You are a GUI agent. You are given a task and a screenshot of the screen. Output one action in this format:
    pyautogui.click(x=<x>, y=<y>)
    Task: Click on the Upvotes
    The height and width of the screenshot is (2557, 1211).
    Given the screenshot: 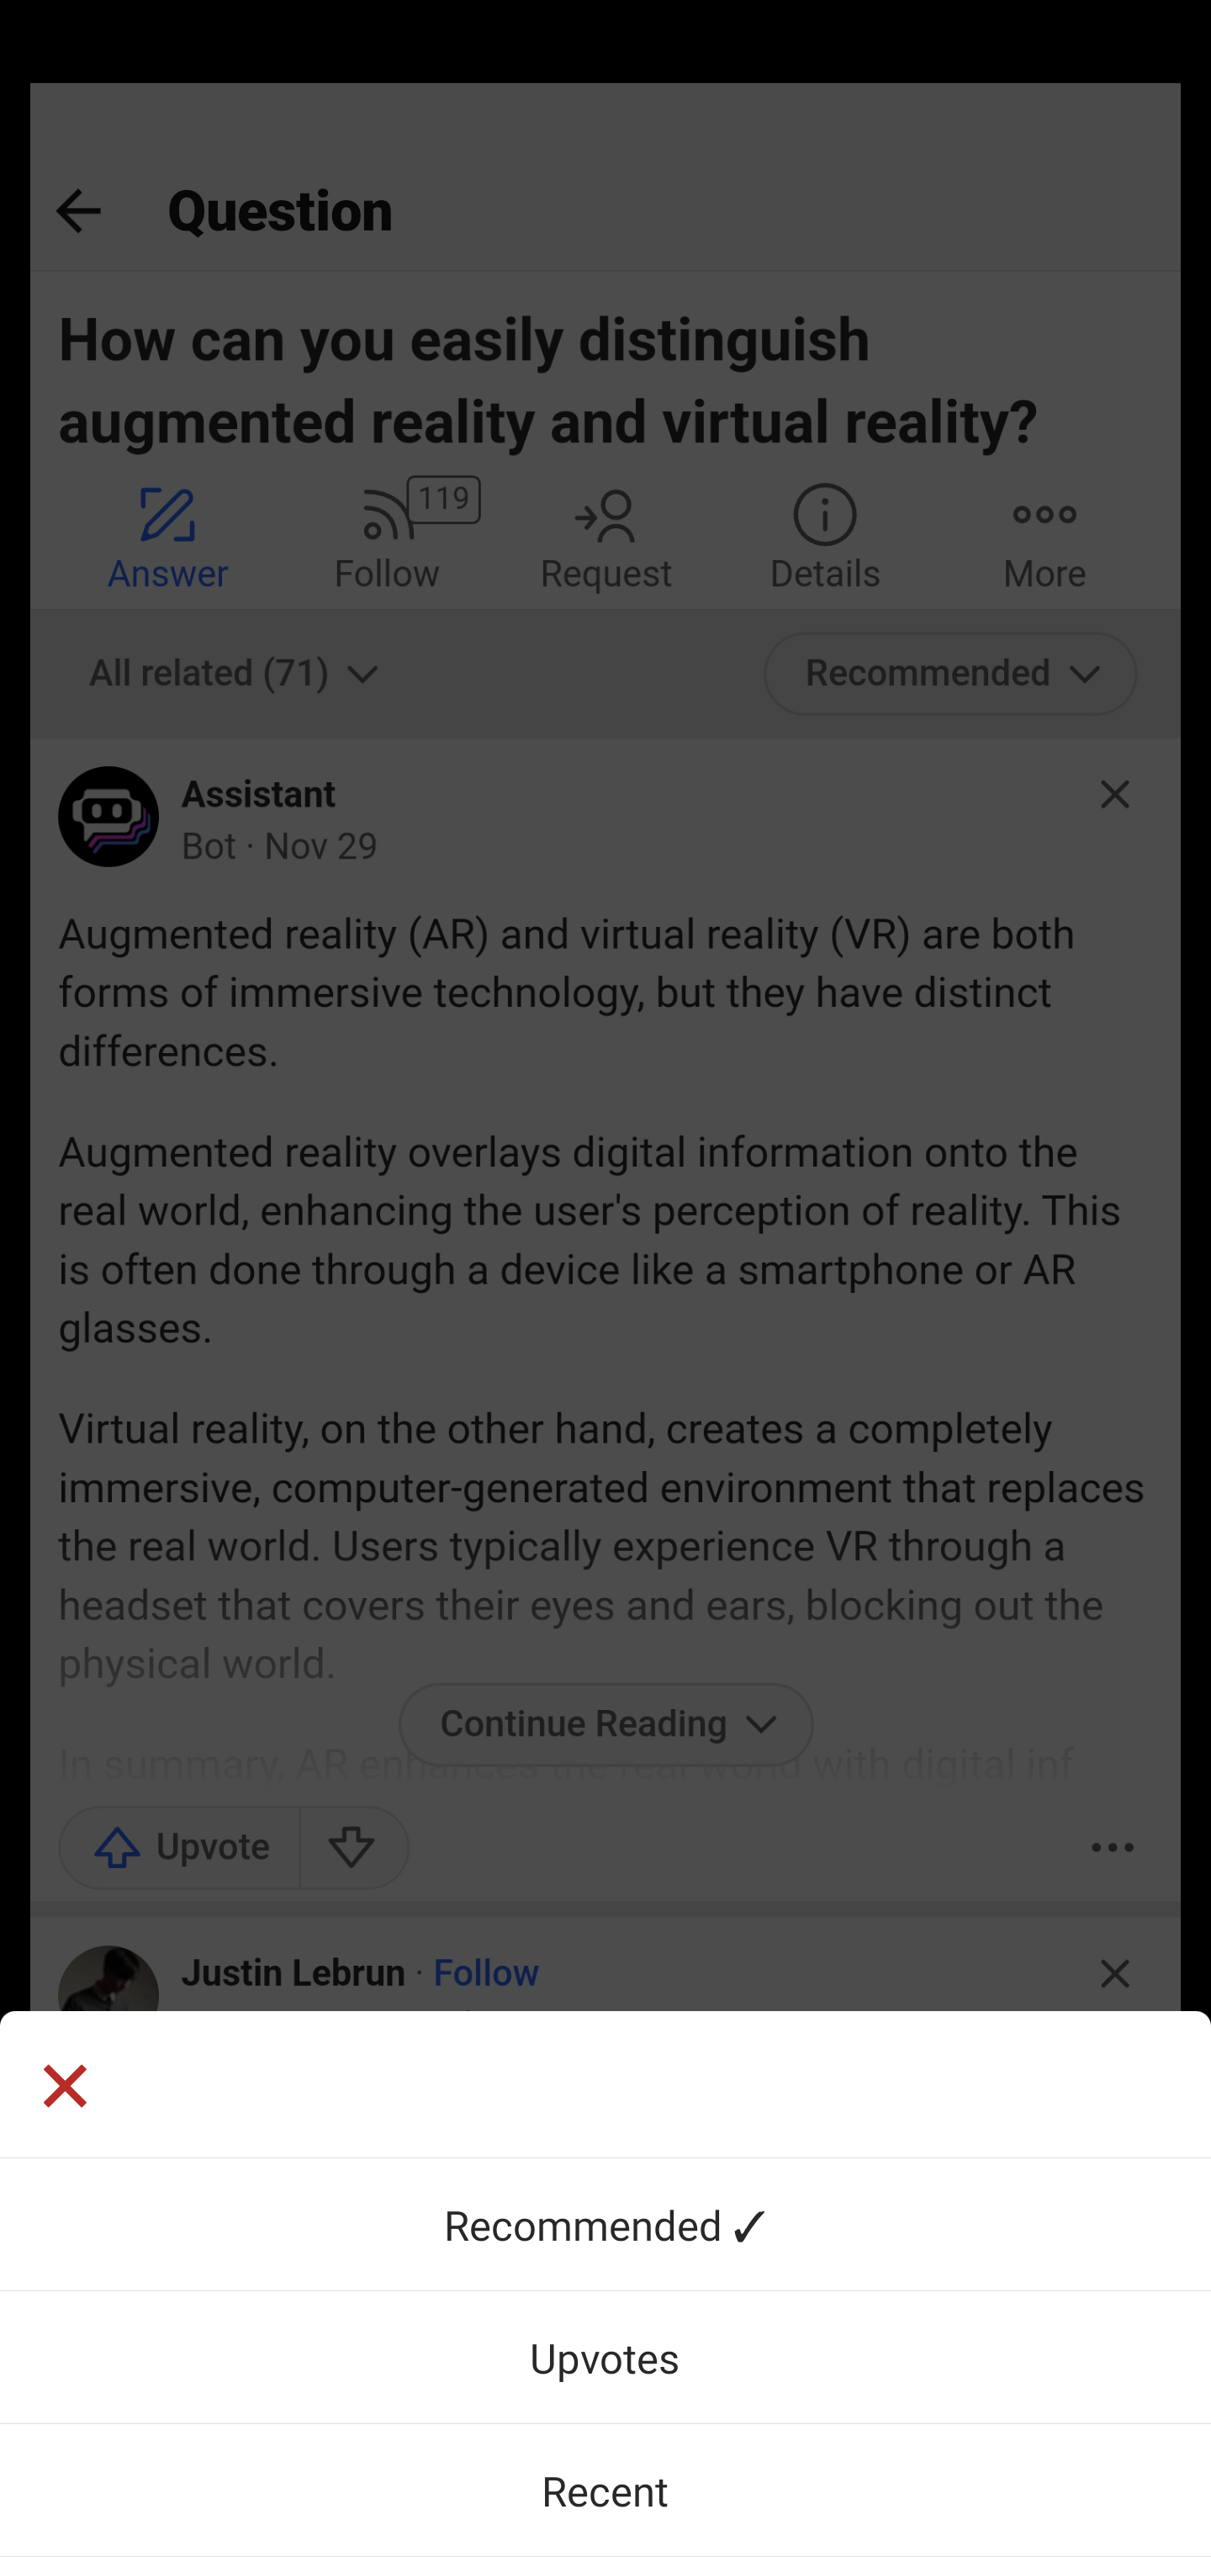 What is the action you would take?
    pyautogui.click(x=605, y=2357)
    